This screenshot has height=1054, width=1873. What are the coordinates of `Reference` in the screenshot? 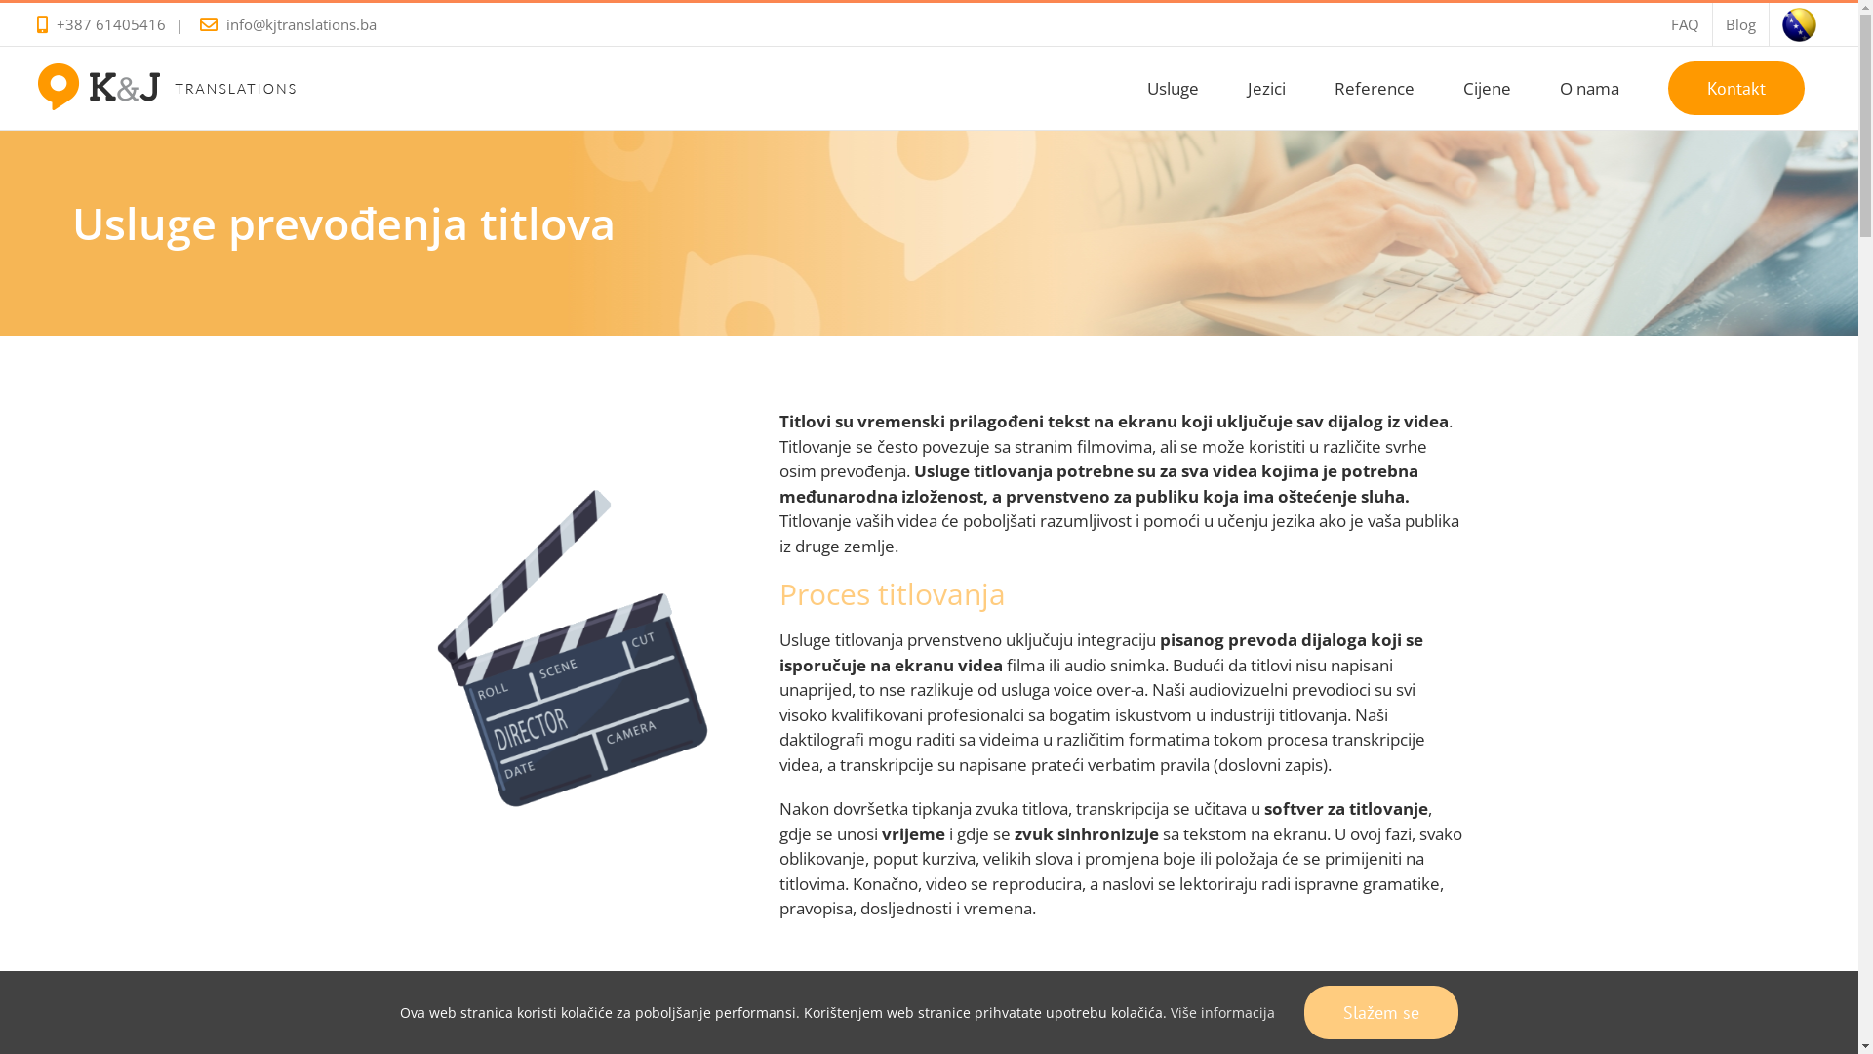 It's located at (1375, 88).